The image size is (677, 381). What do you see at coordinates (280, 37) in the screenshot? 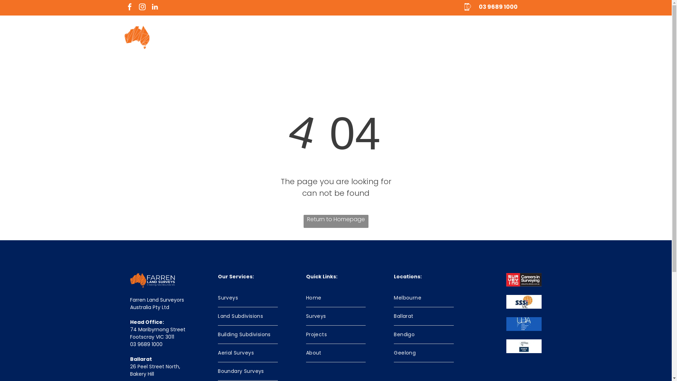
I see `Home` at bounding box center [280, 37].